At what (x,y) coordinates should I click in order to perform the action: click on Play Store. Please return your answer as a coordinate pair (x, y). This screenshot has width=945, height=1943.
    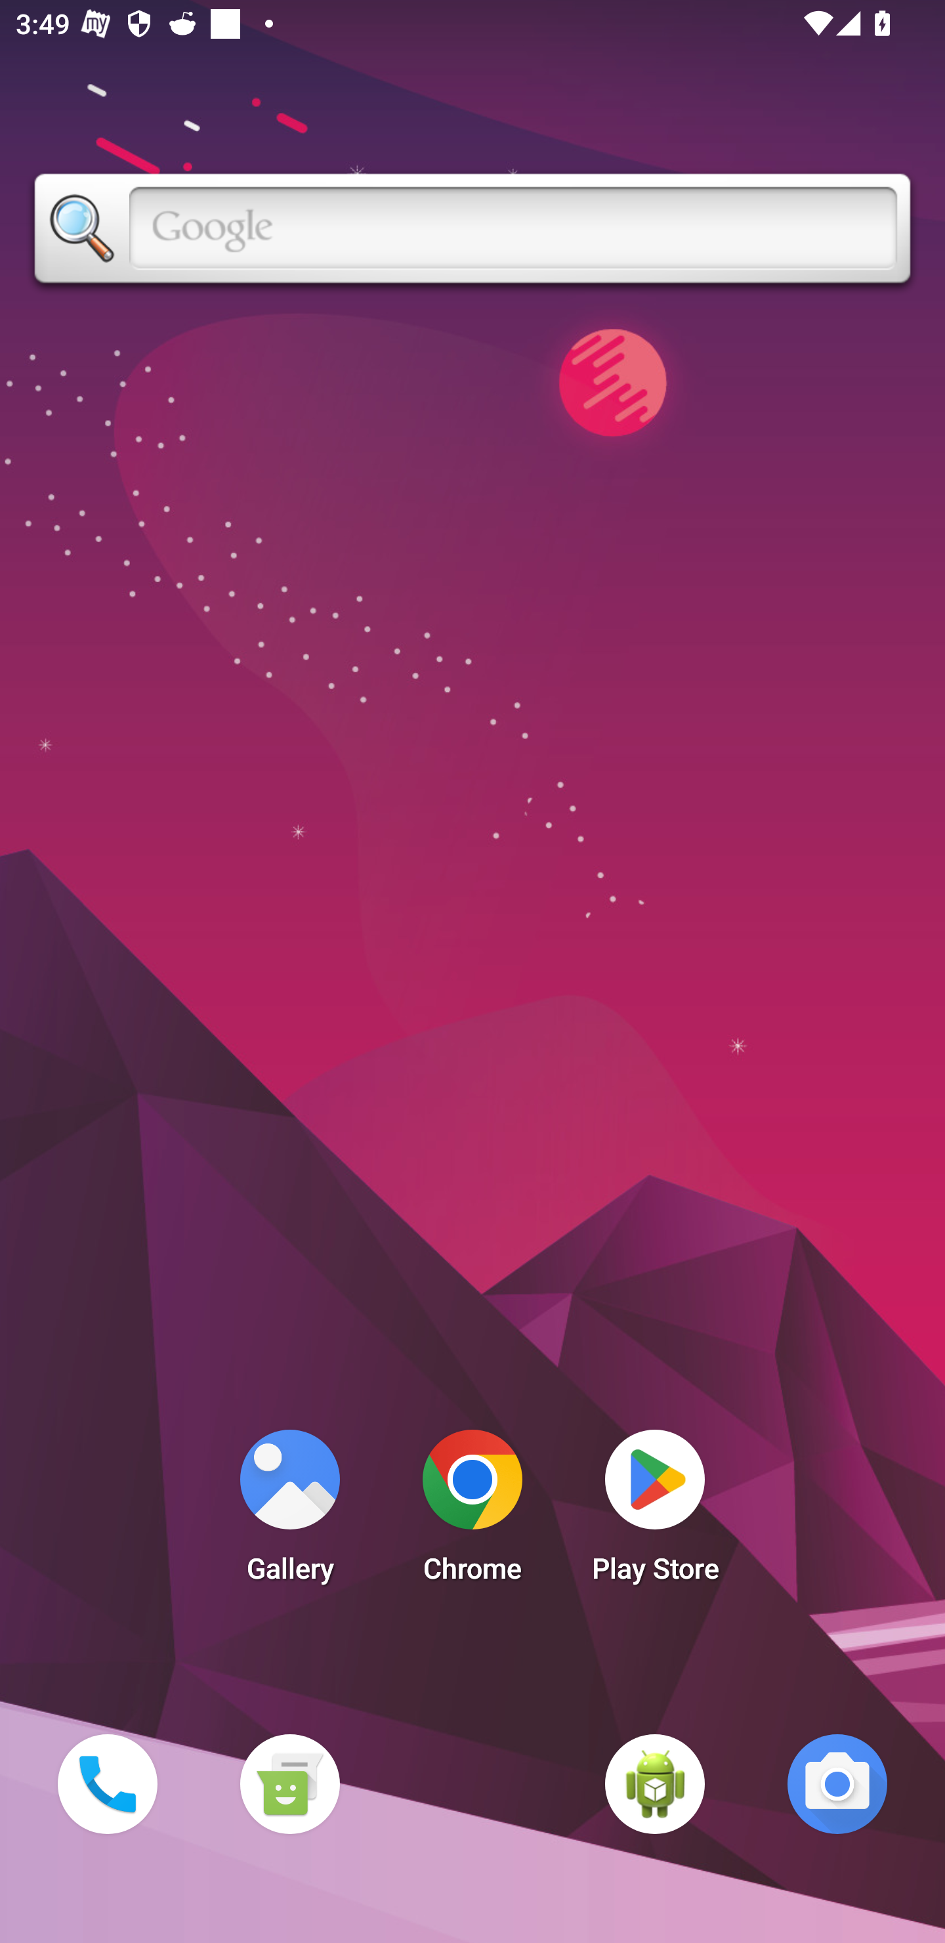
    Looking at the image, I should click on (655, 1512).